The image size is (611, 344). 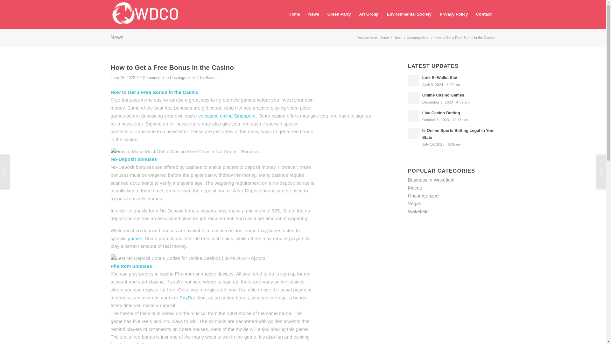 What do you see at coordinates (384, 38) in the screenshot?
I see `WDCO` at bounding box center [384, 38].